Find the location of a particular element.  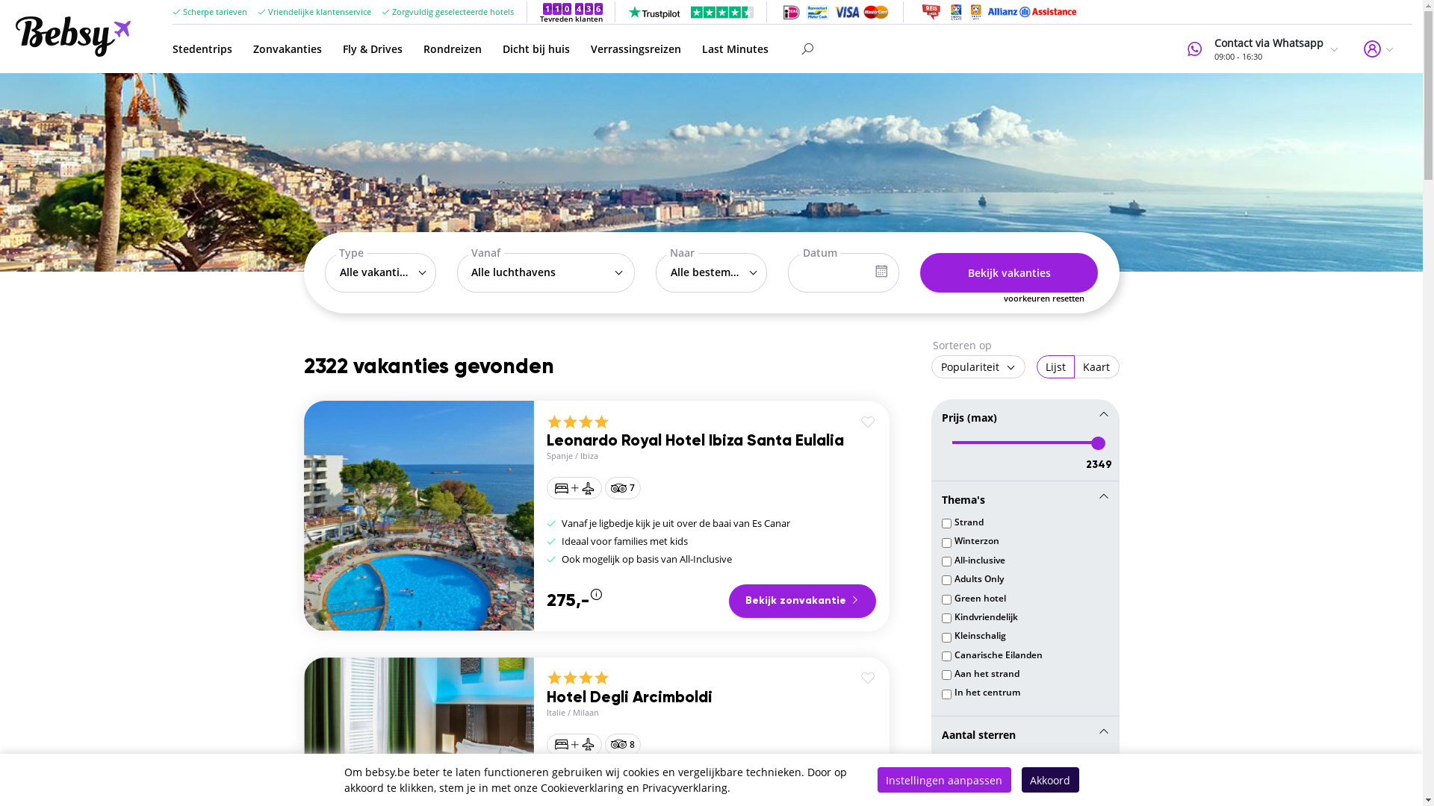

Cookieverklaring is located at coordinates (583, 788).